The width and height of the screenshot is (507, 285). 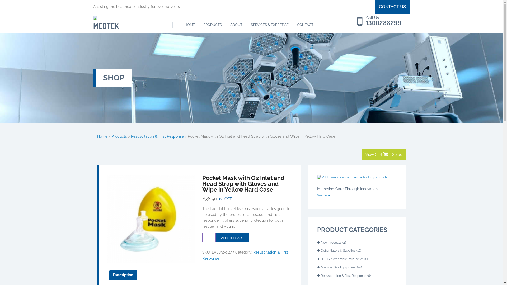 I want to click on Resuscitation & First Response, so click(x=157, y=136).